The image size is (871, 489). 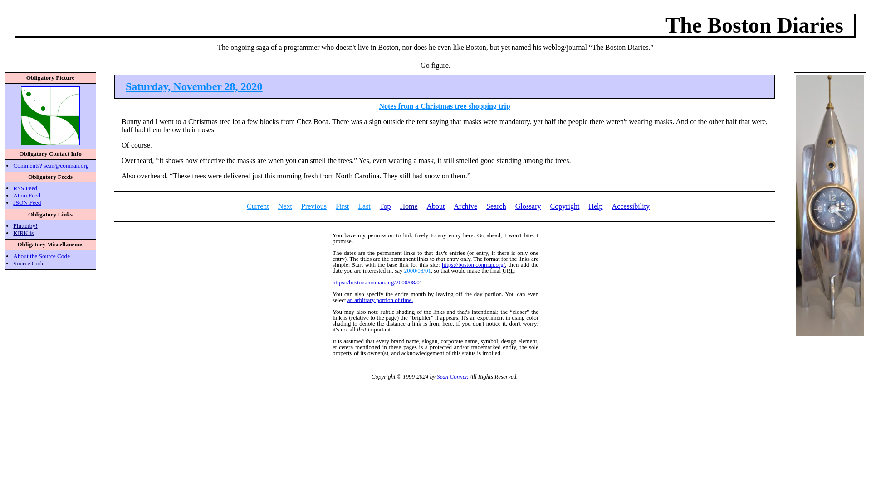 What do you see at coordinates (26, 195) in the screenshot?
I see `Atom Feed` at bounding box center [26, 195].